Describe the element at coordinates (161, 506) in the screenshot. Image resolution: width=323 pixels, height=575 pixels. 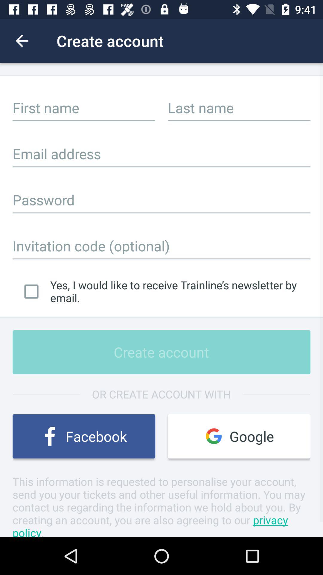
I see `scroll until this information is item` at that location.